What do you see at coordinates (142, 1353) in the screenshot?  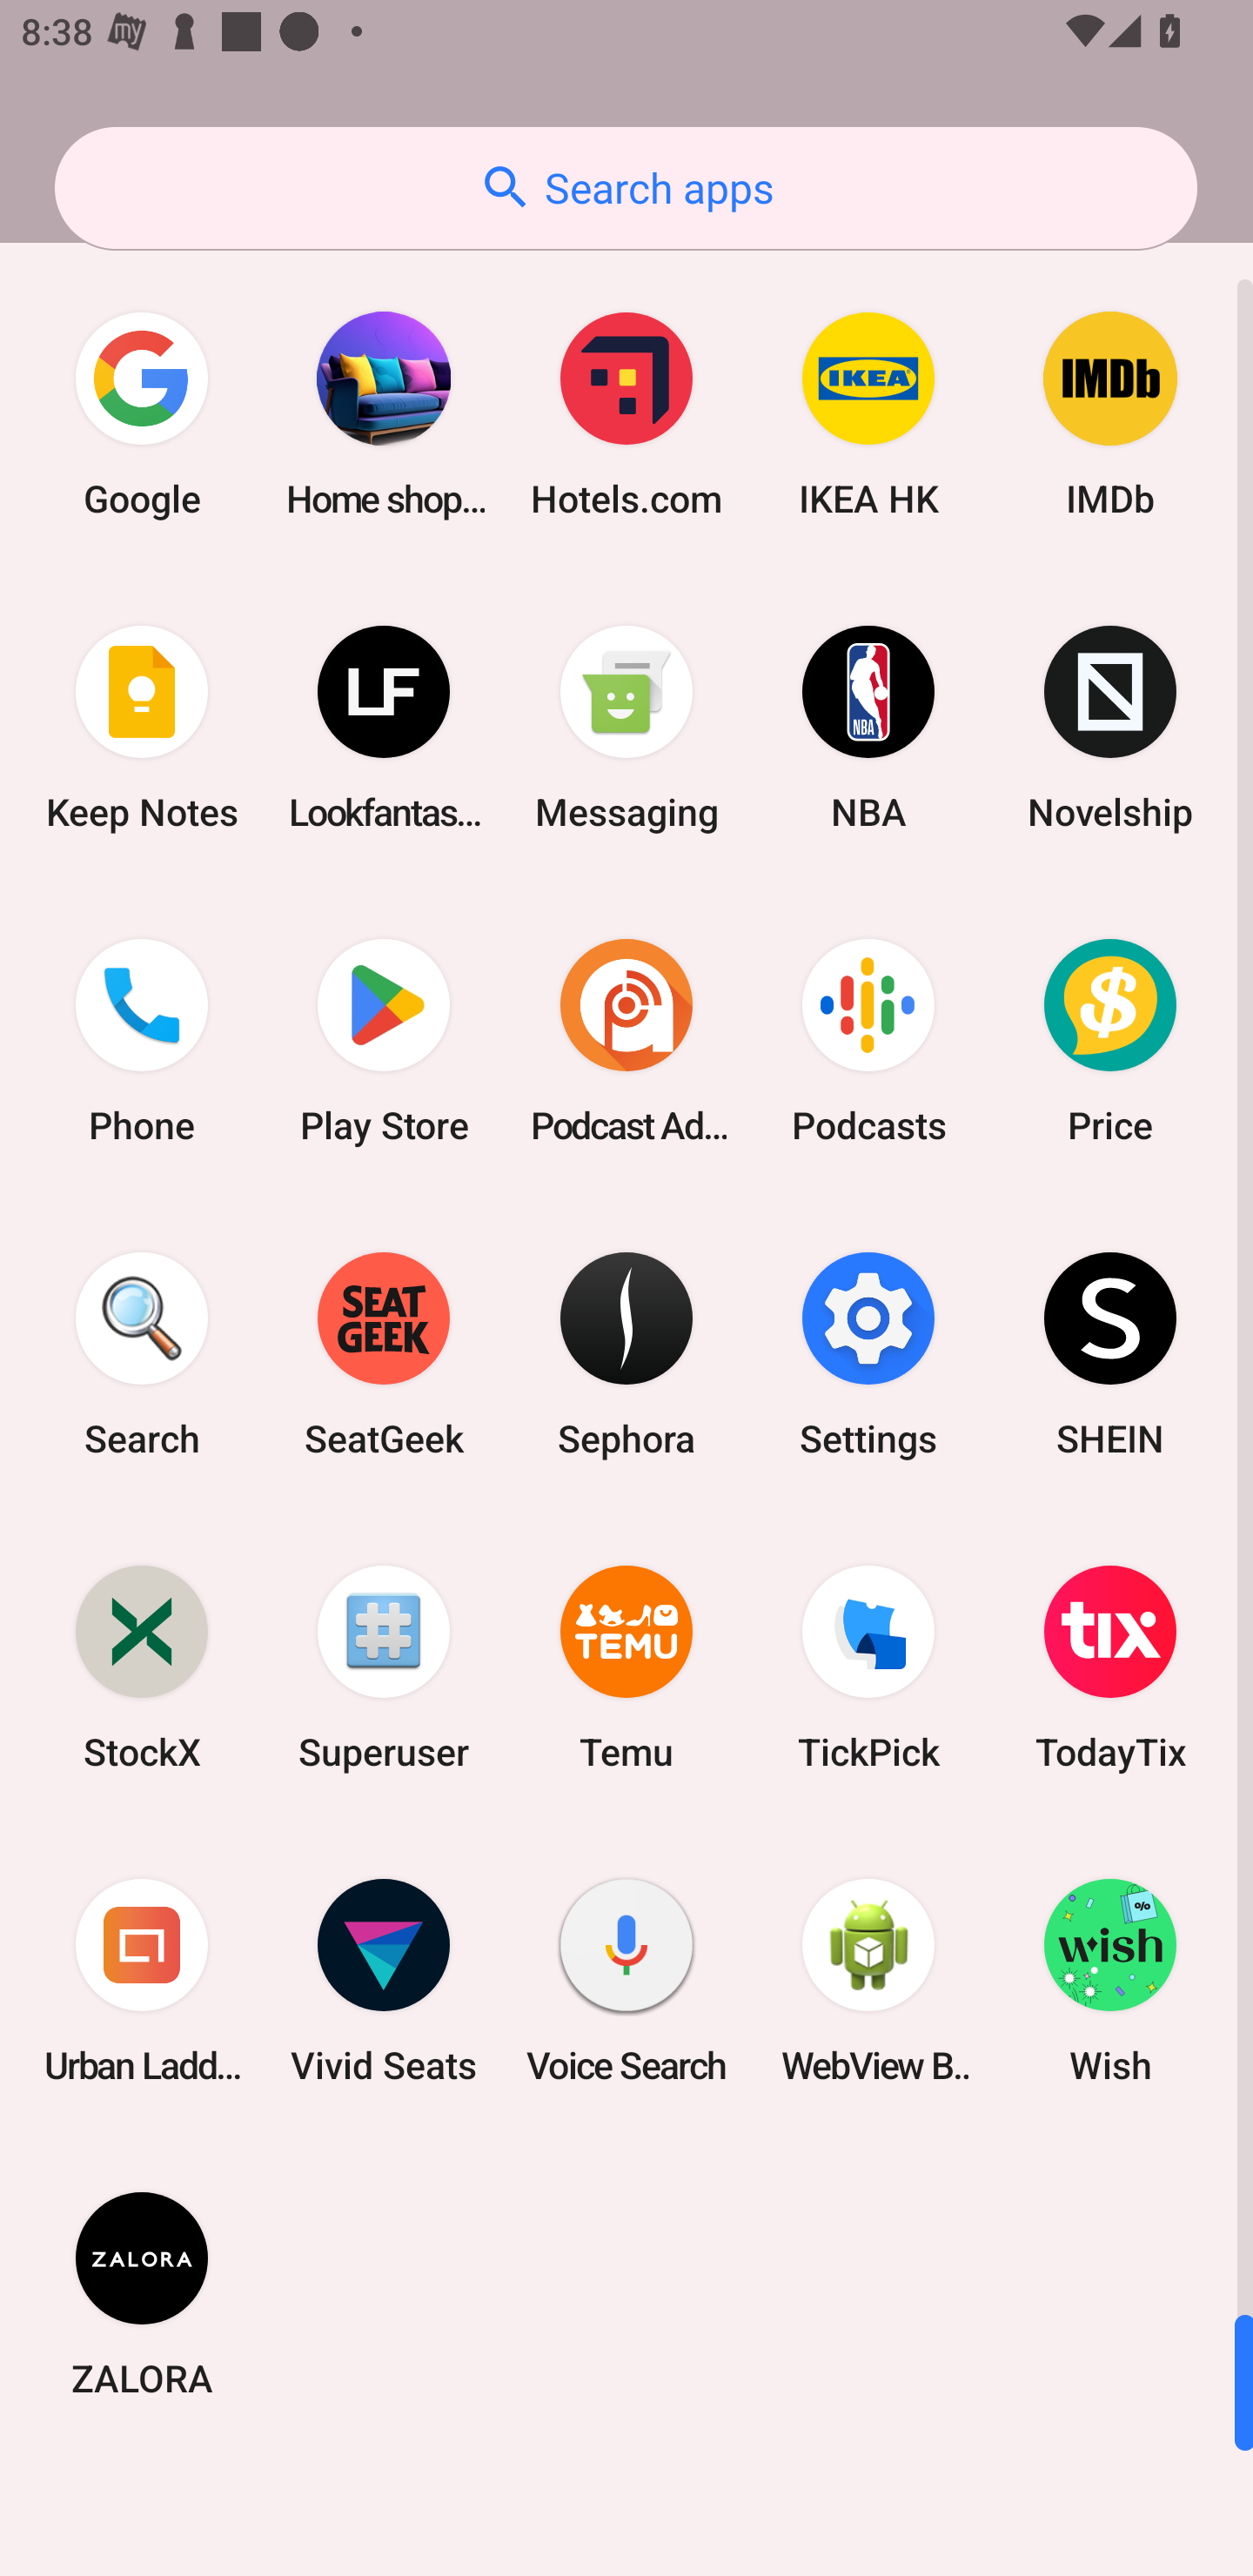 I see `Search` at bounding box center [142, 1353].